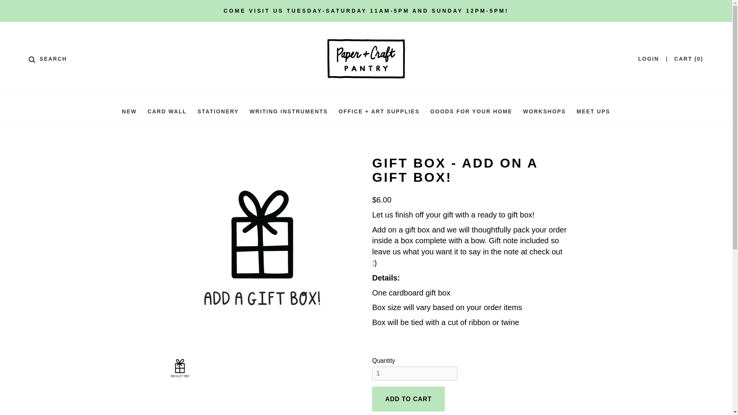  Describe the element at coordinates (48, 58) in the screenshot. I see `SEARCH` at that location.